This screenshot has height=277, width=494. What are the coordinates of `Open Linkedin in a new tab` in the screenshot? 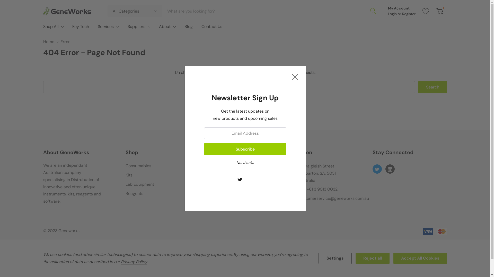 It's located at (390, 169).